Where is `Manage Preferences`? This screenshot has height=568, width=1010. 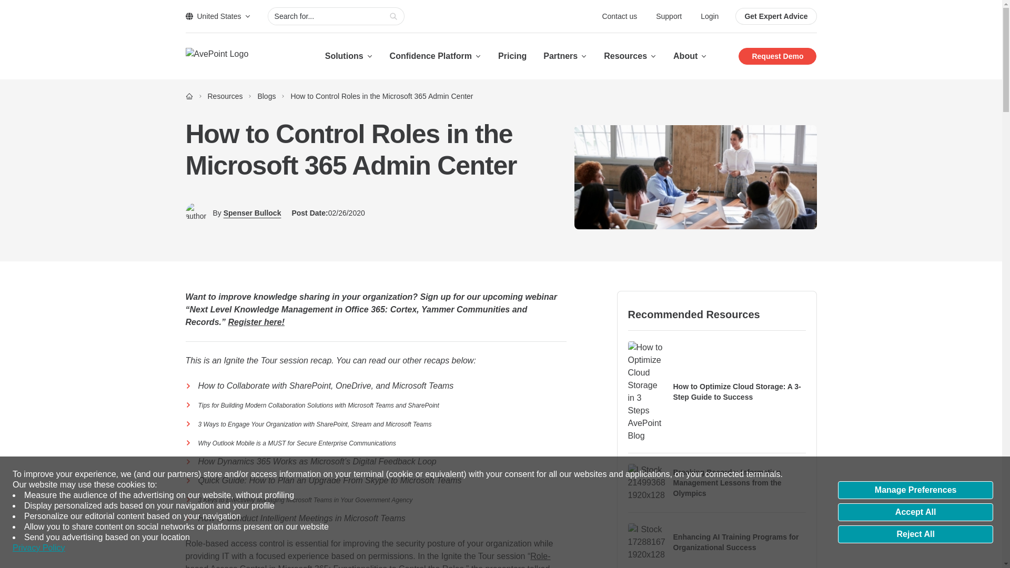
Manage Preferences is located at coordinates (915, 490).